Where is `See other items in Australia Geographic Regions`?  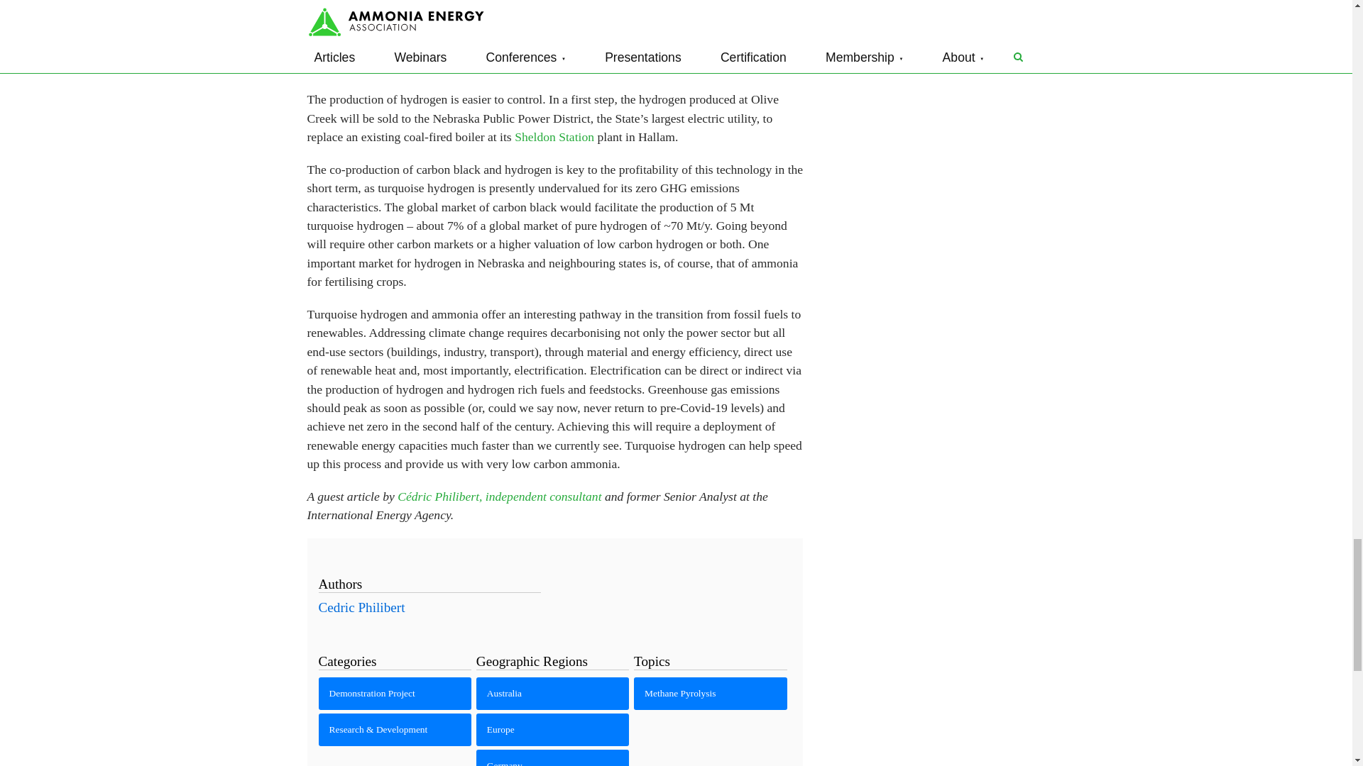
See other items in Australia Geographic Regions is located at coordinates (552, 694).